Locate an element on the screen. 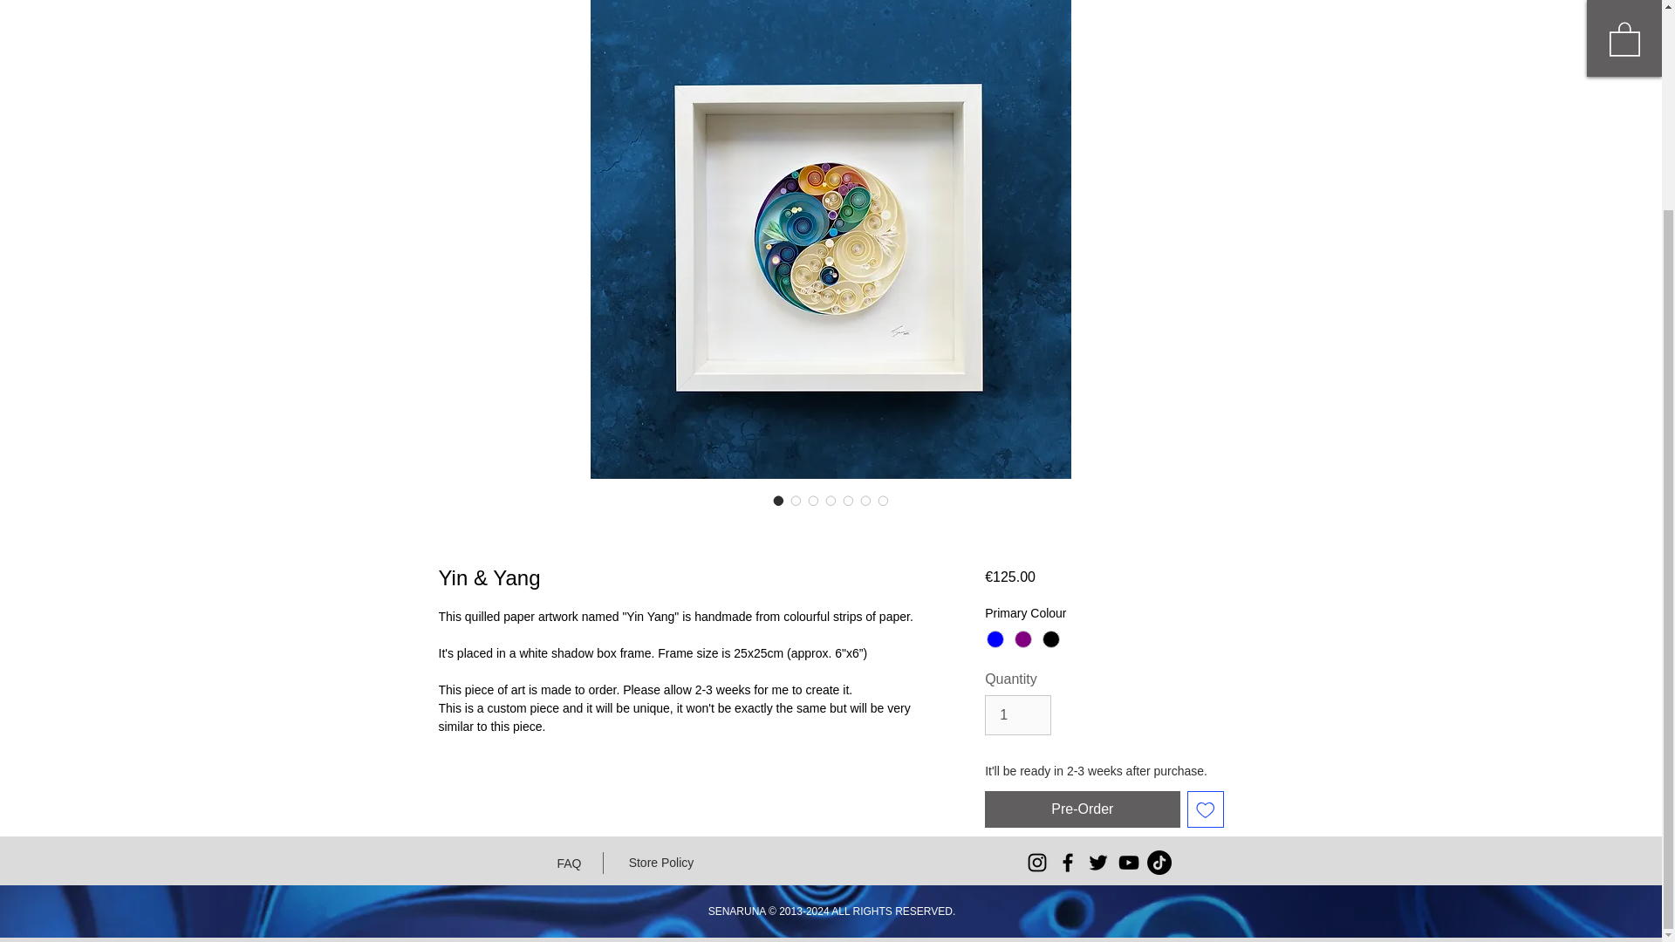  FAQ is located at coordinates (569, 863).